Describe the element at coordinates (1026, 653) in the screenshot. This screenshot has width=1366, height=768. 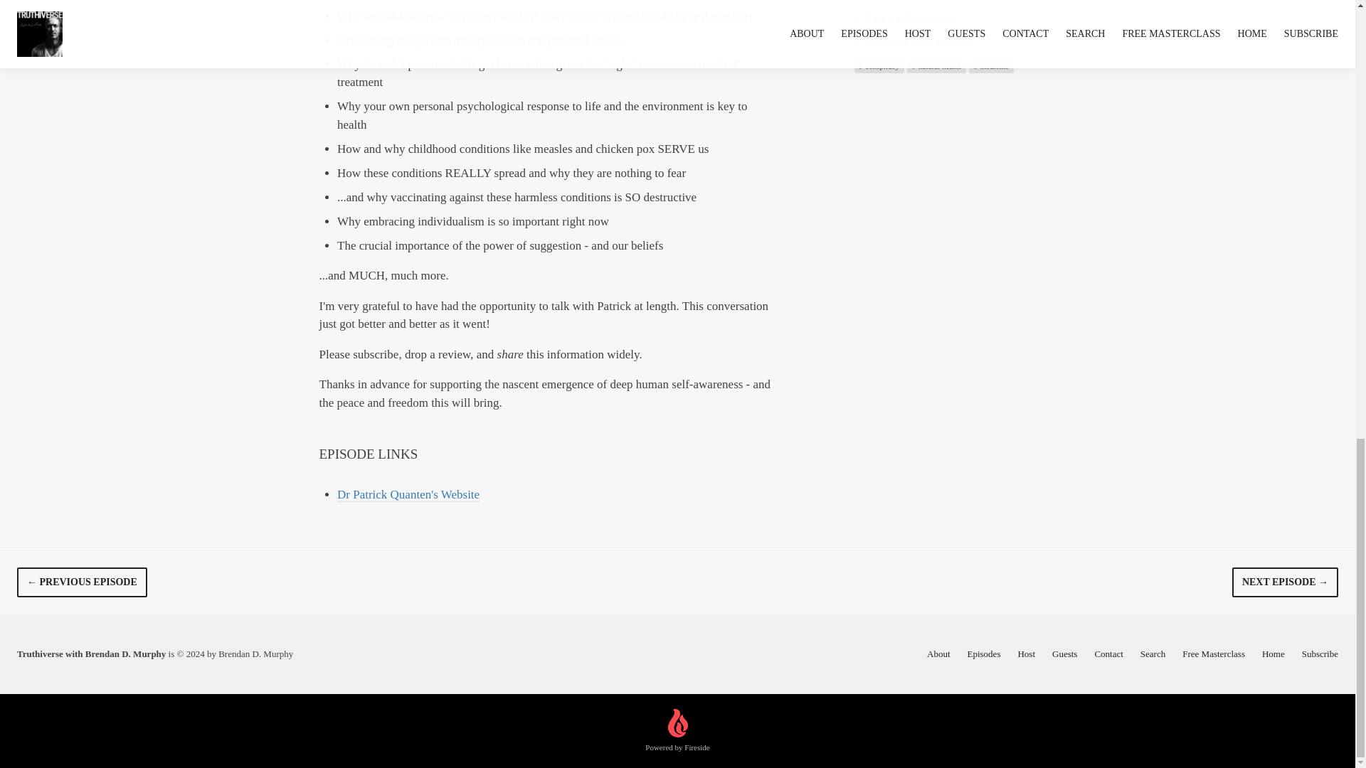
I see `Host` at that location.